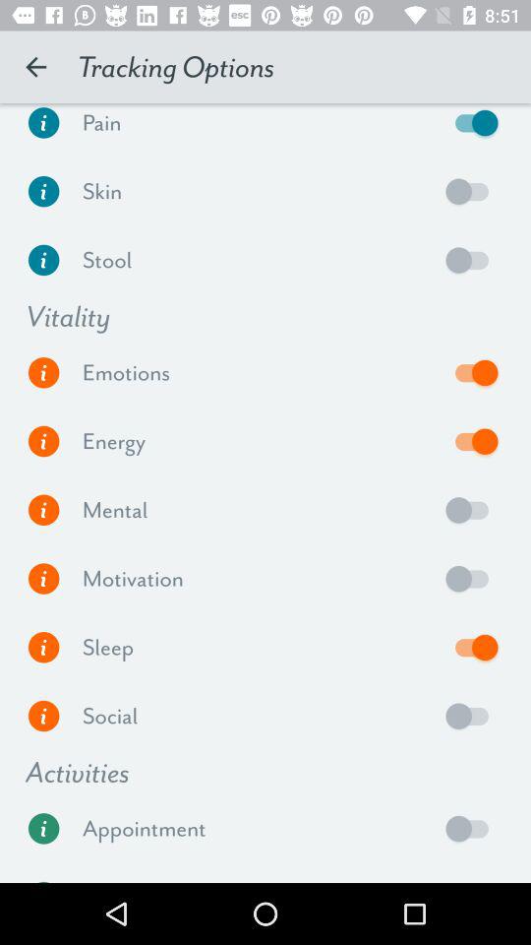 The height and width of the screenshot is (945, 531). I want to click on provides information, so click(43, 372).